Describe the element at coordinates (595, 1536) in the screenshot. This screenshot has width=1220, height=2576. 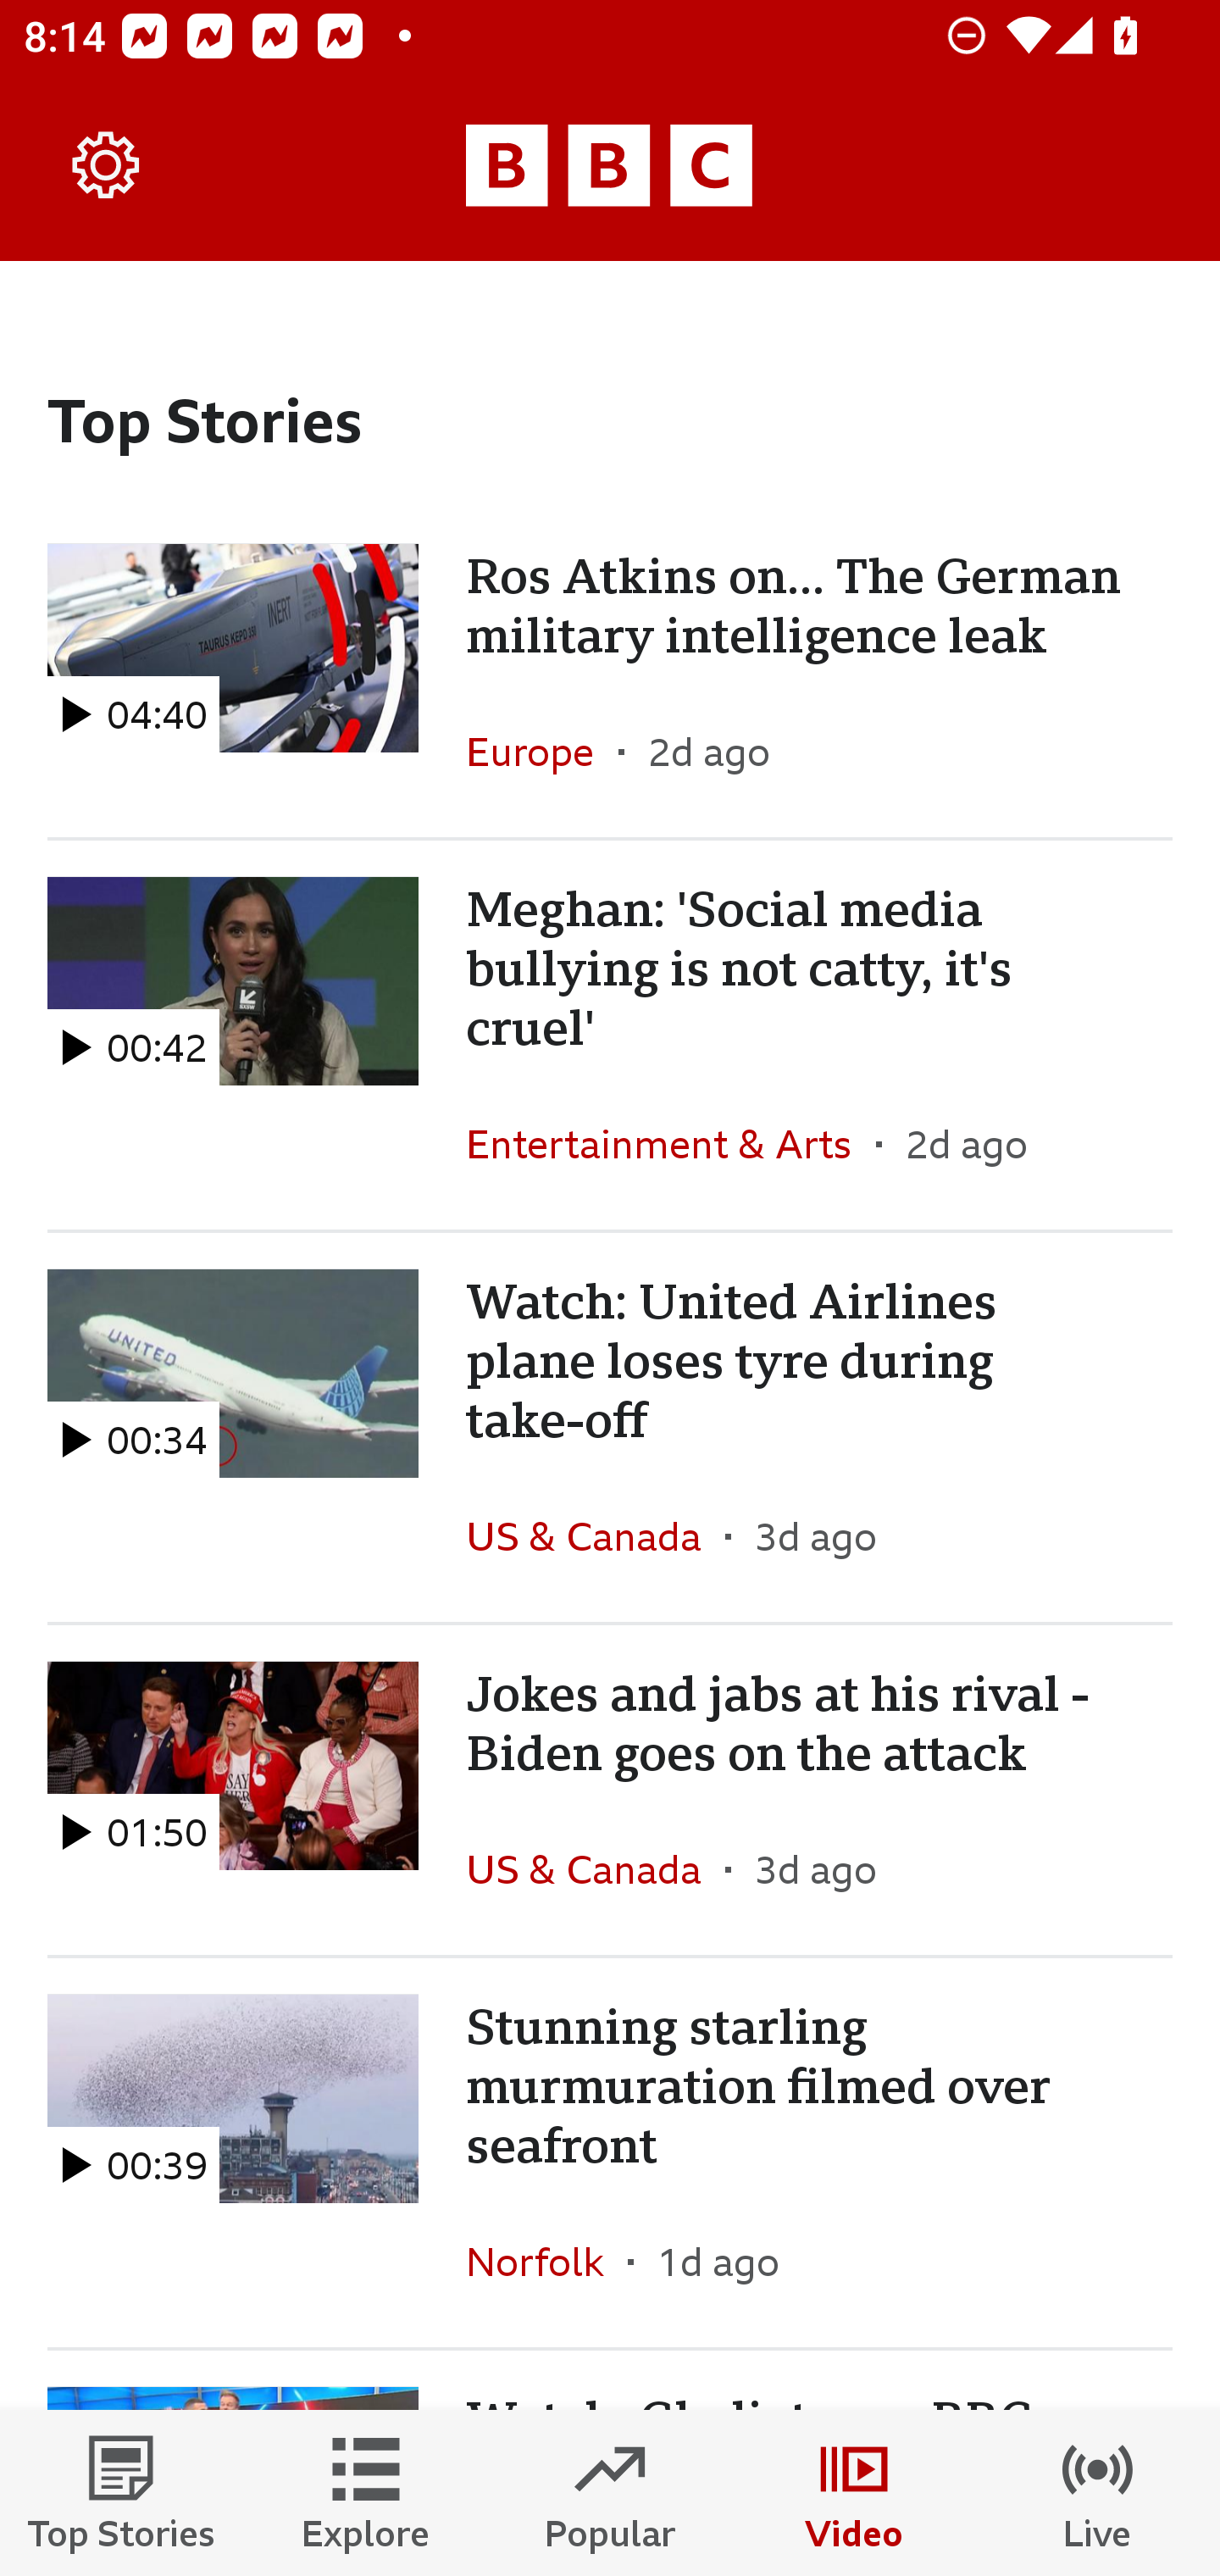
I see `US & Canada In the section US & Canada` at that location.